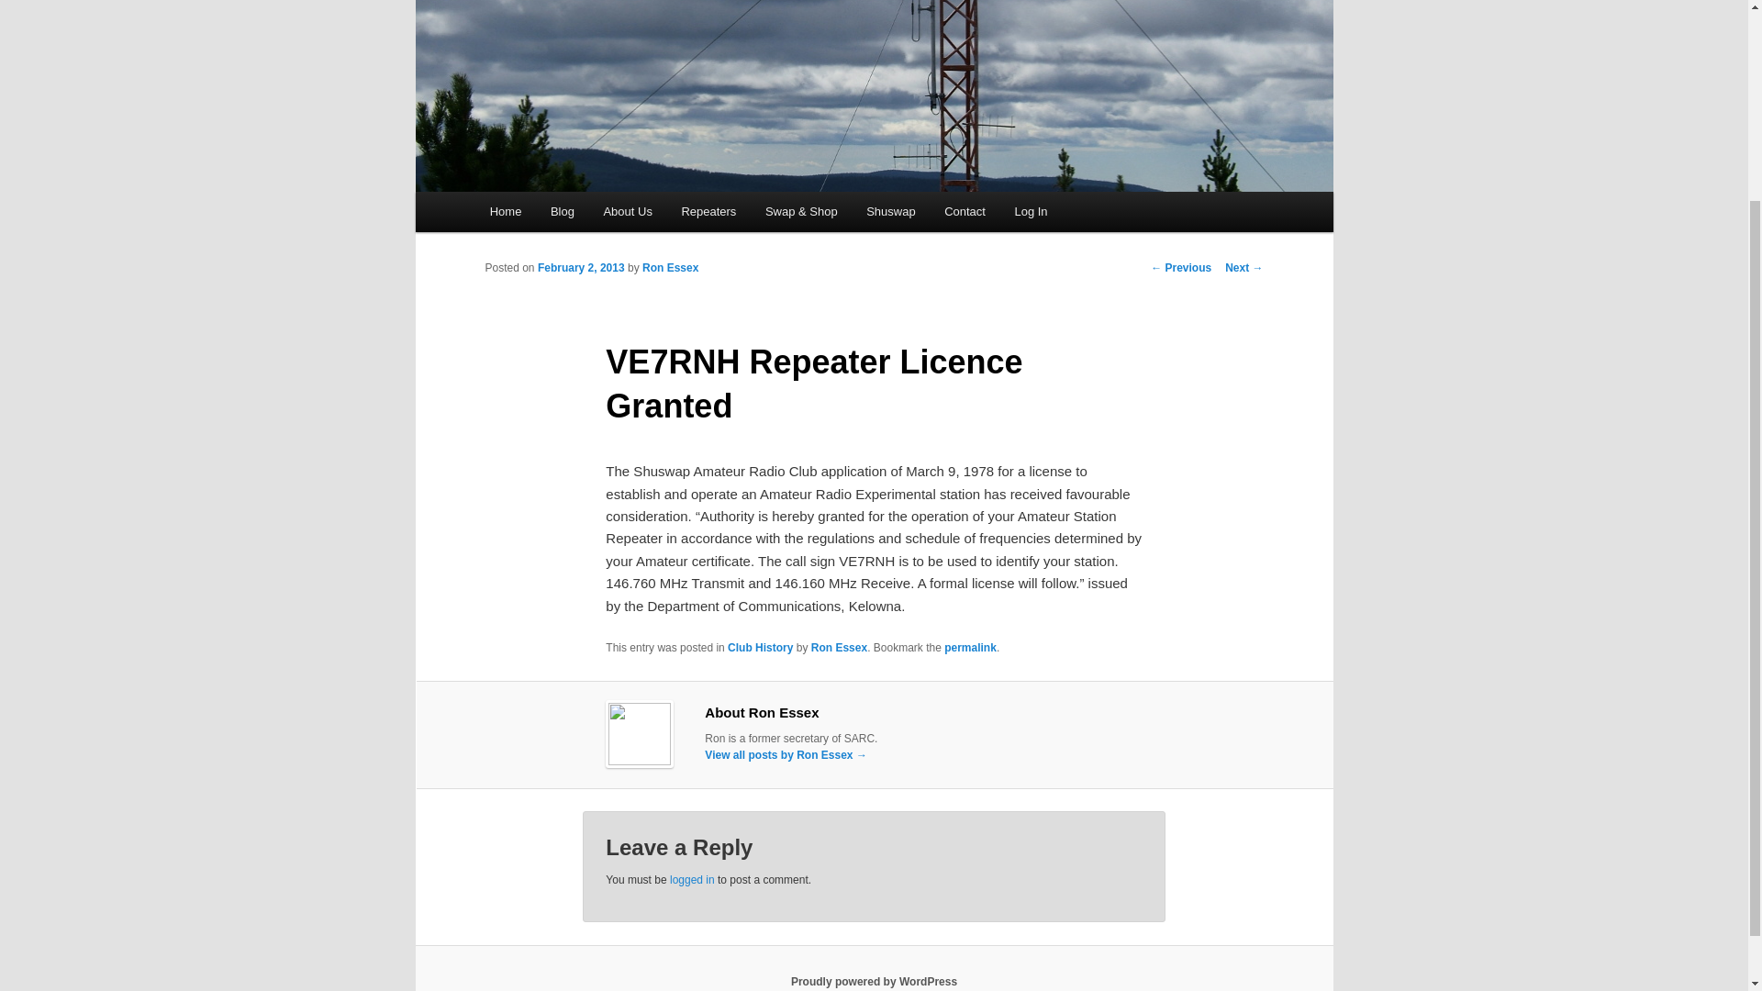  What do you see at coordinates (562, 211) in the screenshot?
I see `Blog` at bounding box center [562, 211].